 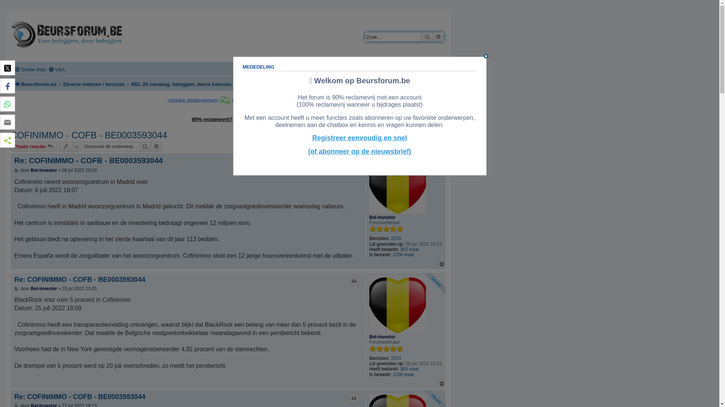 I want to click on Zoek, so click(x=145, y=147).